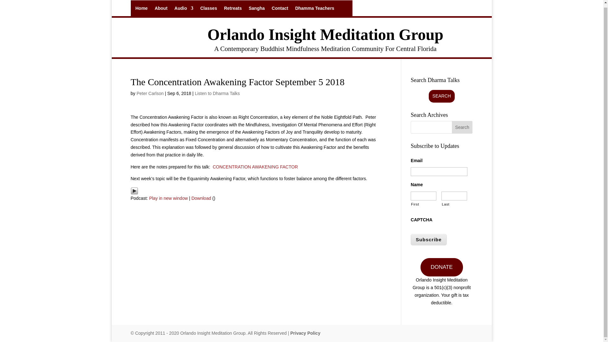 Image resolution: width=608 pixels, height=342 pixels. What do you see at coordinates (208, 9) in the screenshot?
I see `Classes` at bounding box center [208, 9].